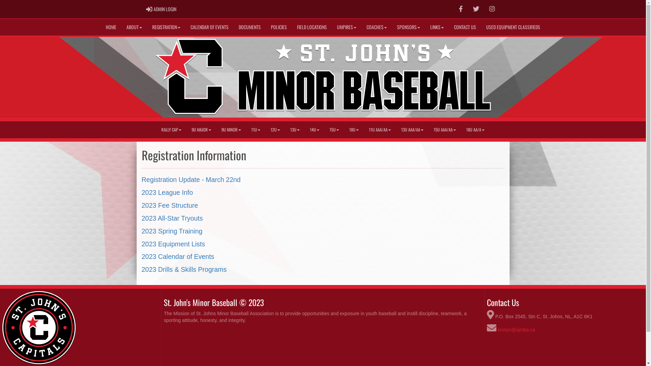 This screenshot has height=366, width=651. Describe the element at coordinates (275, 130) in the screenshot. I see `12U` at that location.